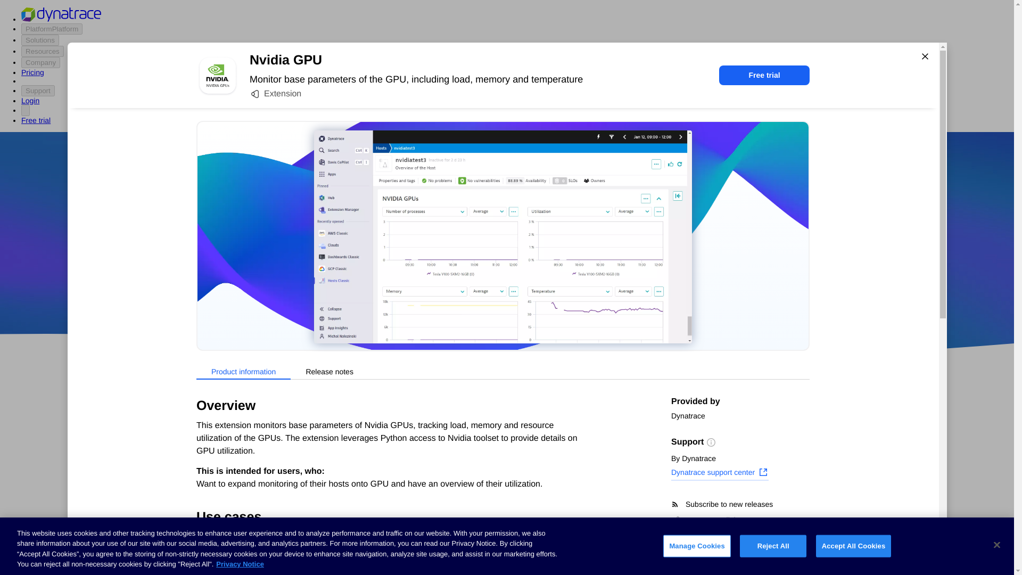 The image size is (1022, 575). Describe the element at coordinates (634, 294) in the screenshot. I see `Open source` at that location.